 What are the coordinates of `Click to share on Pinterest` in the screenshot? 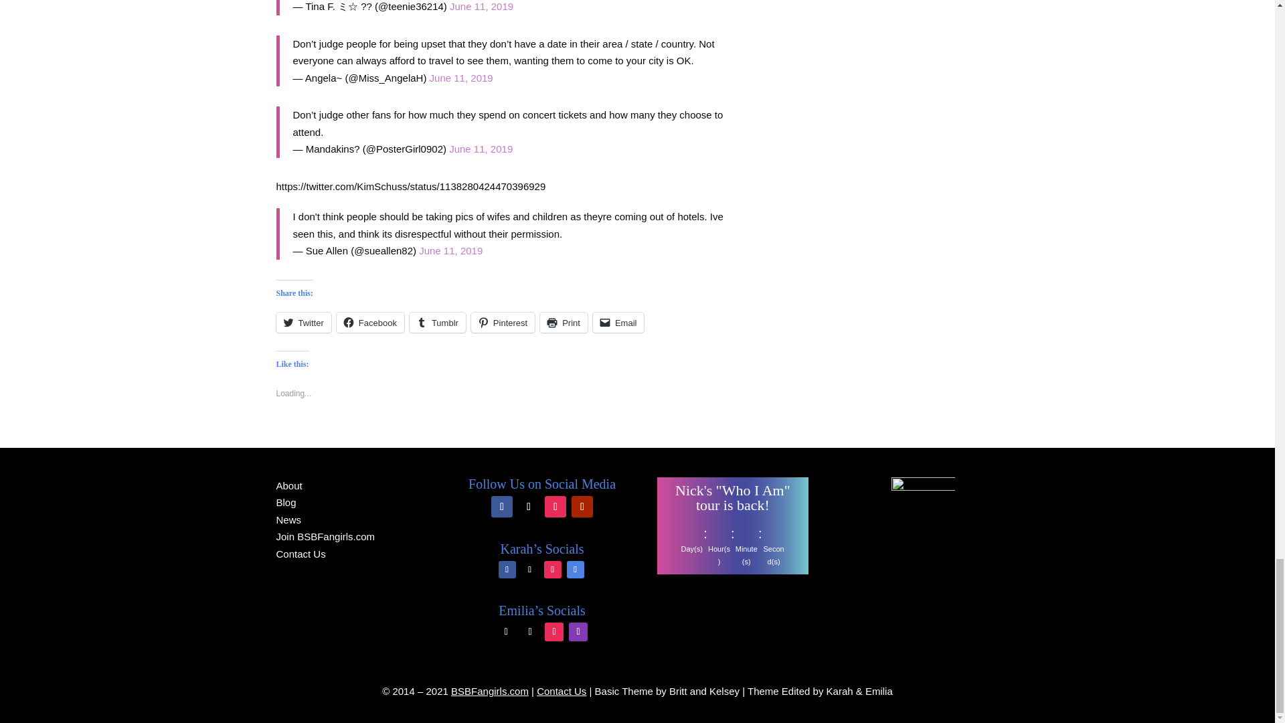 It's located at (503, 322).